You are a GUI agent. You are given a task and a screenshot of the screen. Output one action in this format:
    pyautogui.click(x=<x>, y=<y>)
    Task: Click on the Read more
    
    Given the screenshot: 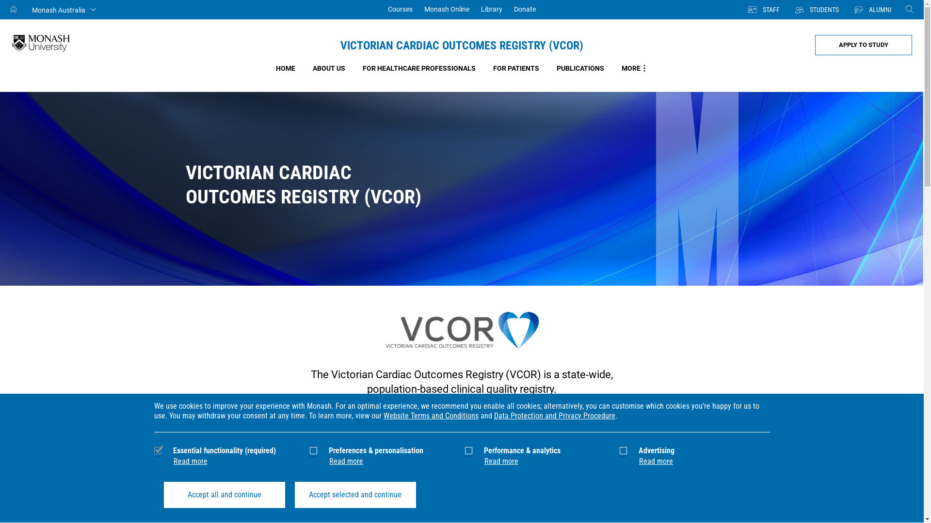 What is the action you would take?
    pyautogui.click(x=656, y=461)
    